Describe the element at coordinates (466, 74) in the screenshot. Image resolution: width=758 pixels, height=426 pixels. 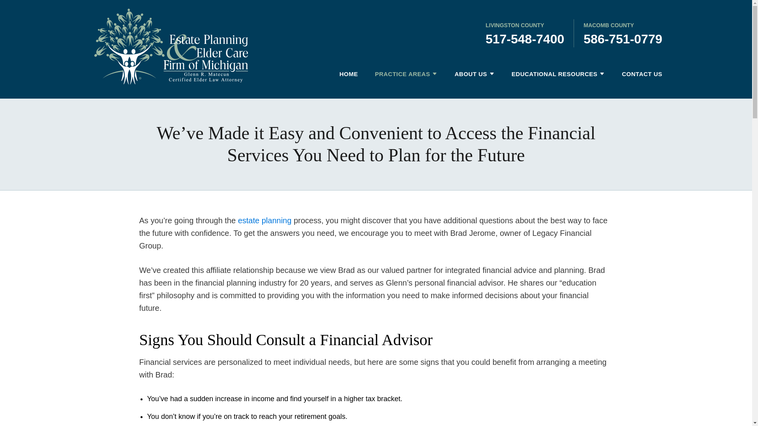
I see `ABOUT US` at that location.